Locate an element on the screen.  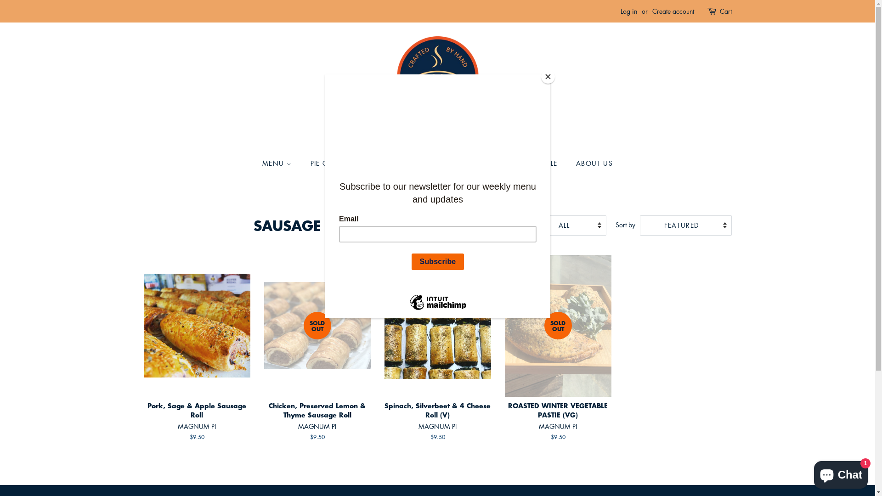
ABOUT US is located at coordinates (591, 163).